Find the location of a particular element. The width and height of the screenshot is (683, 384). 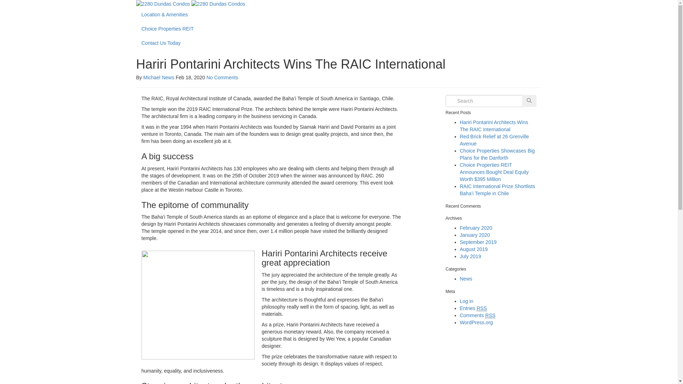

August 2019 is located at coordinates (474, 249).